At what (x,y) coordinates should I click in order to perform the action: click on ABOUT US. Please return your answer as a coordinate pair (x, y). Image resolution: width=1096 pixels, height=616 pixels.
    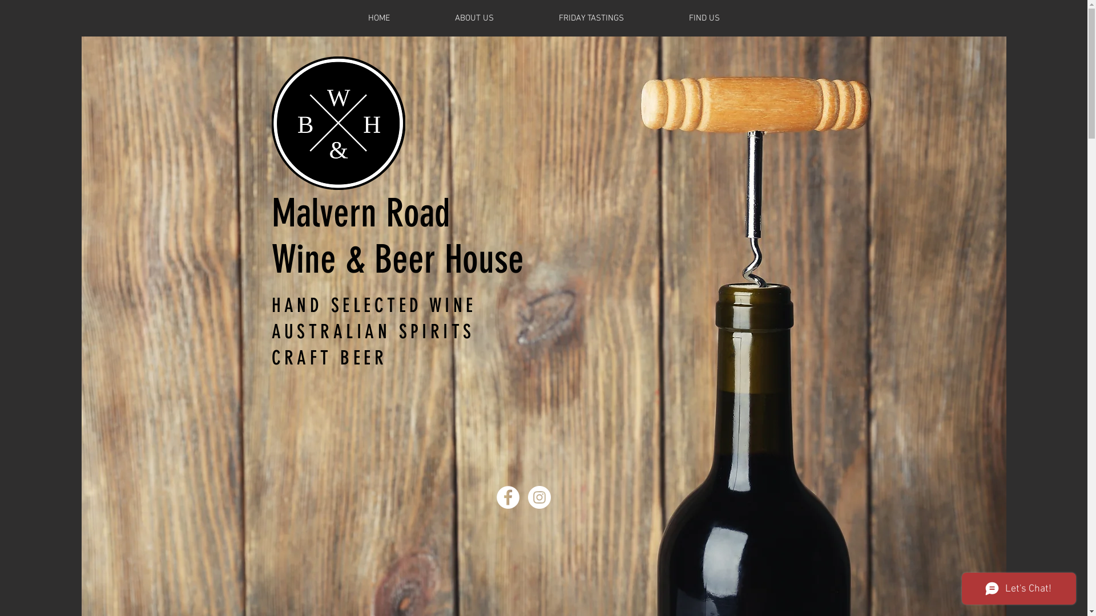
    Looking at the image, I should click on (474, 18).